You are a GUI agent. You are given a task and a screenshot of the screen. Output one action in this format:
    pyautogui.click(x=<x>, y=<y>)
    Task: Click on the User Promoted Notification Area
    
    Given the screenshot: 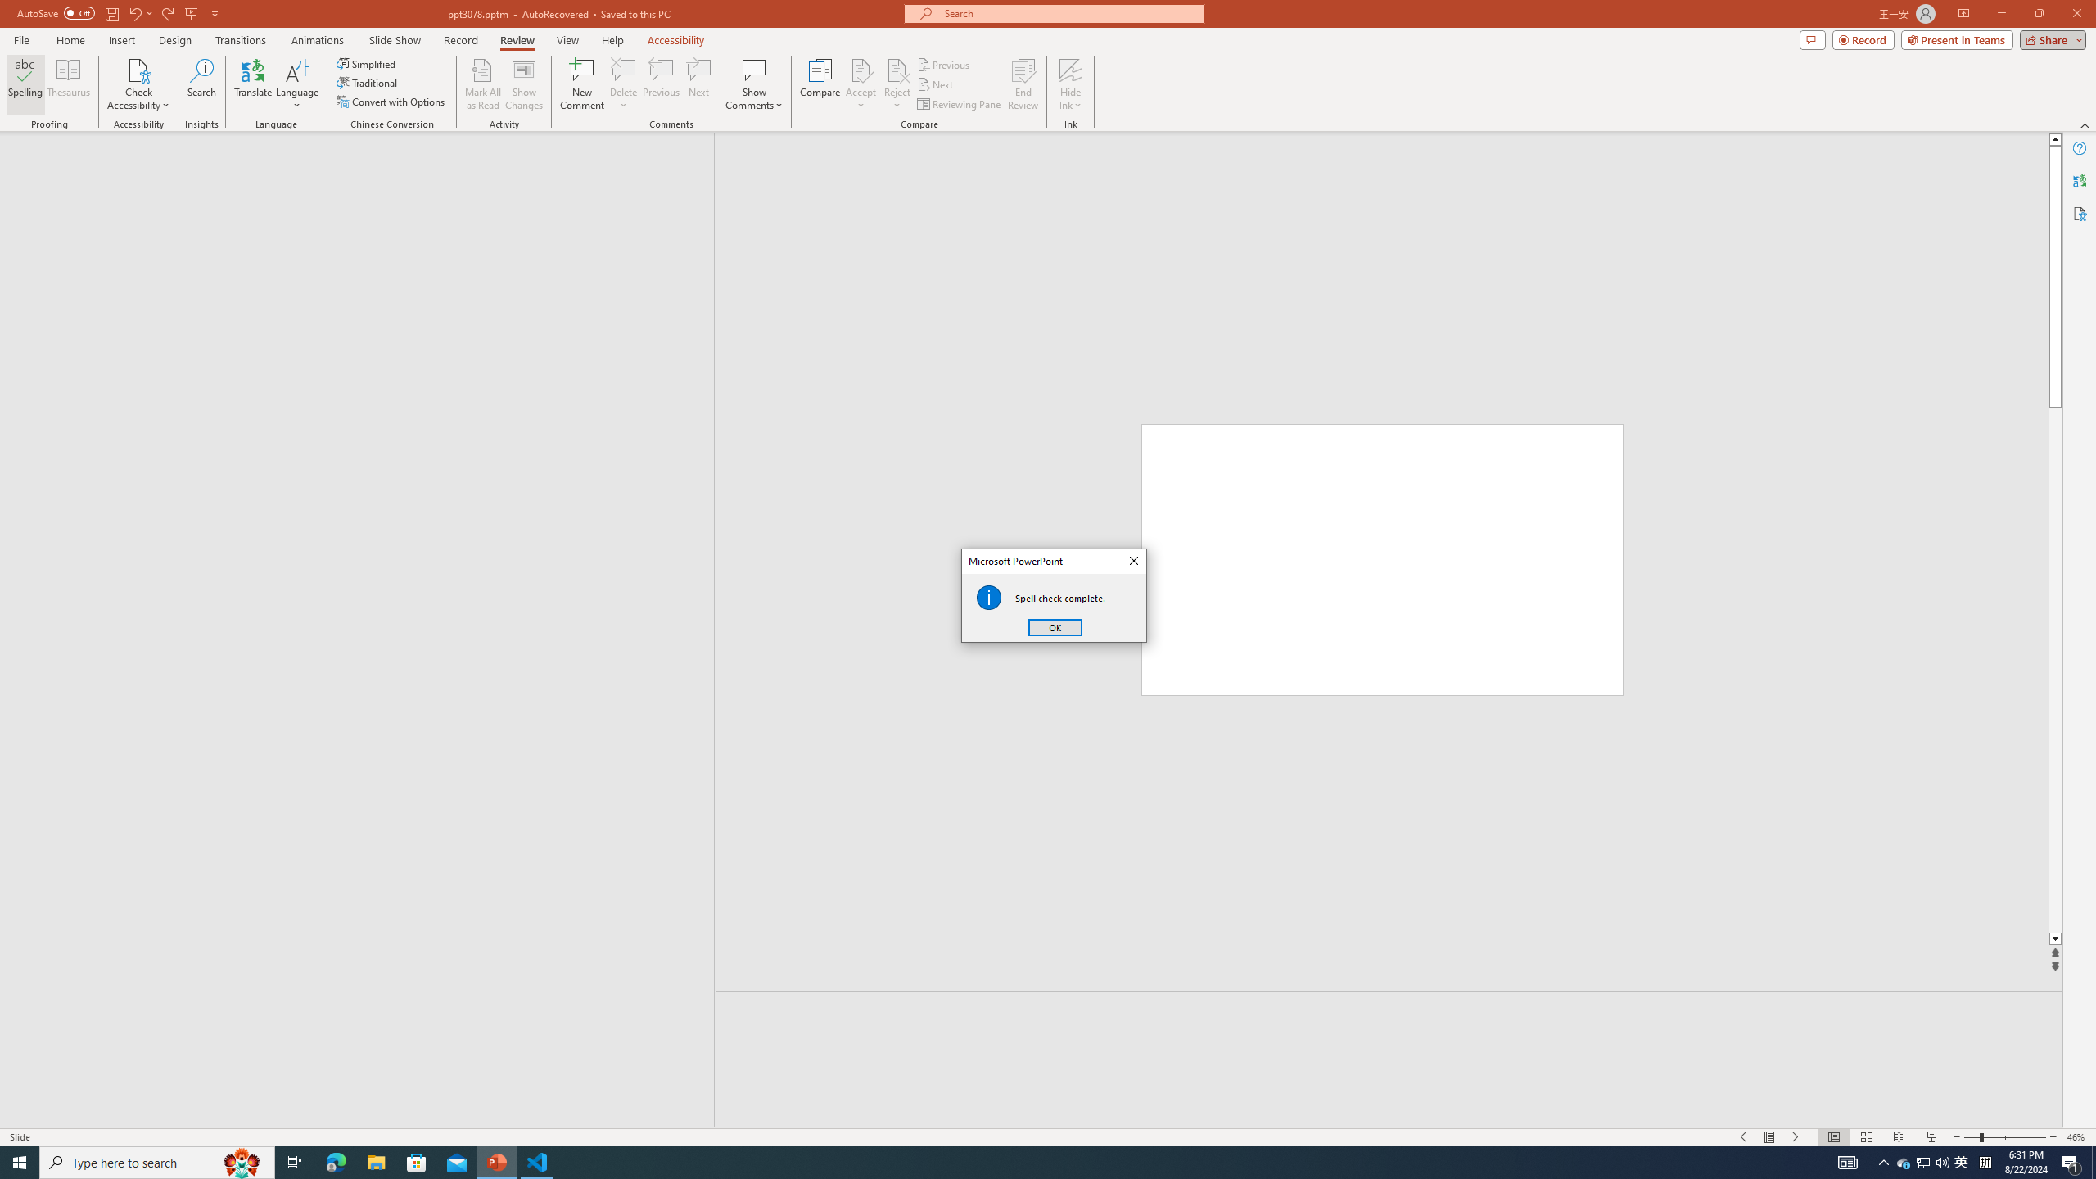 What is the action you would take?
    pyautogui.click(x=1924, y=1163)
    